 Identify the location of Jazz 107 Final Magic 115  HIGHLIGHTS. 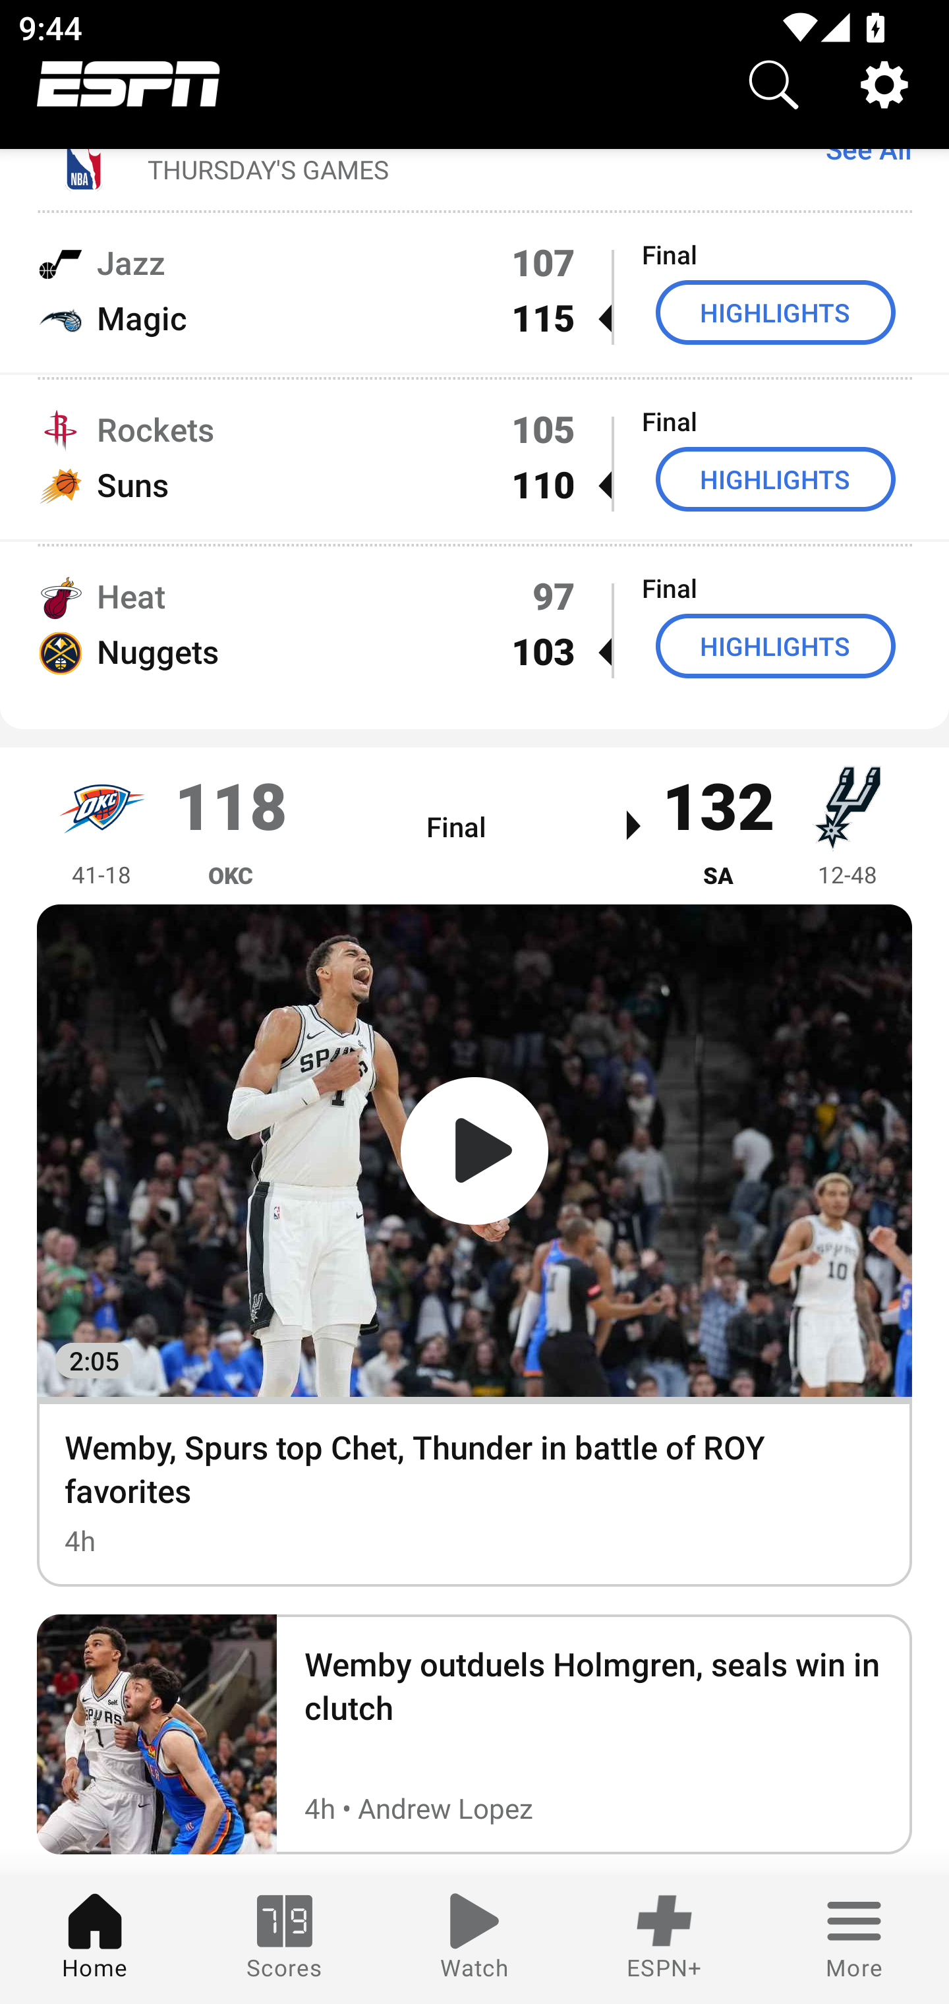
(474, 290).